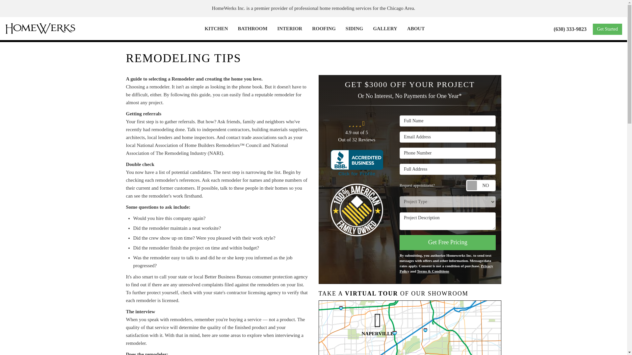  Describe the element at coordinates (378, 324) in the screenshot. I see `Naperville Showroom` at that location.